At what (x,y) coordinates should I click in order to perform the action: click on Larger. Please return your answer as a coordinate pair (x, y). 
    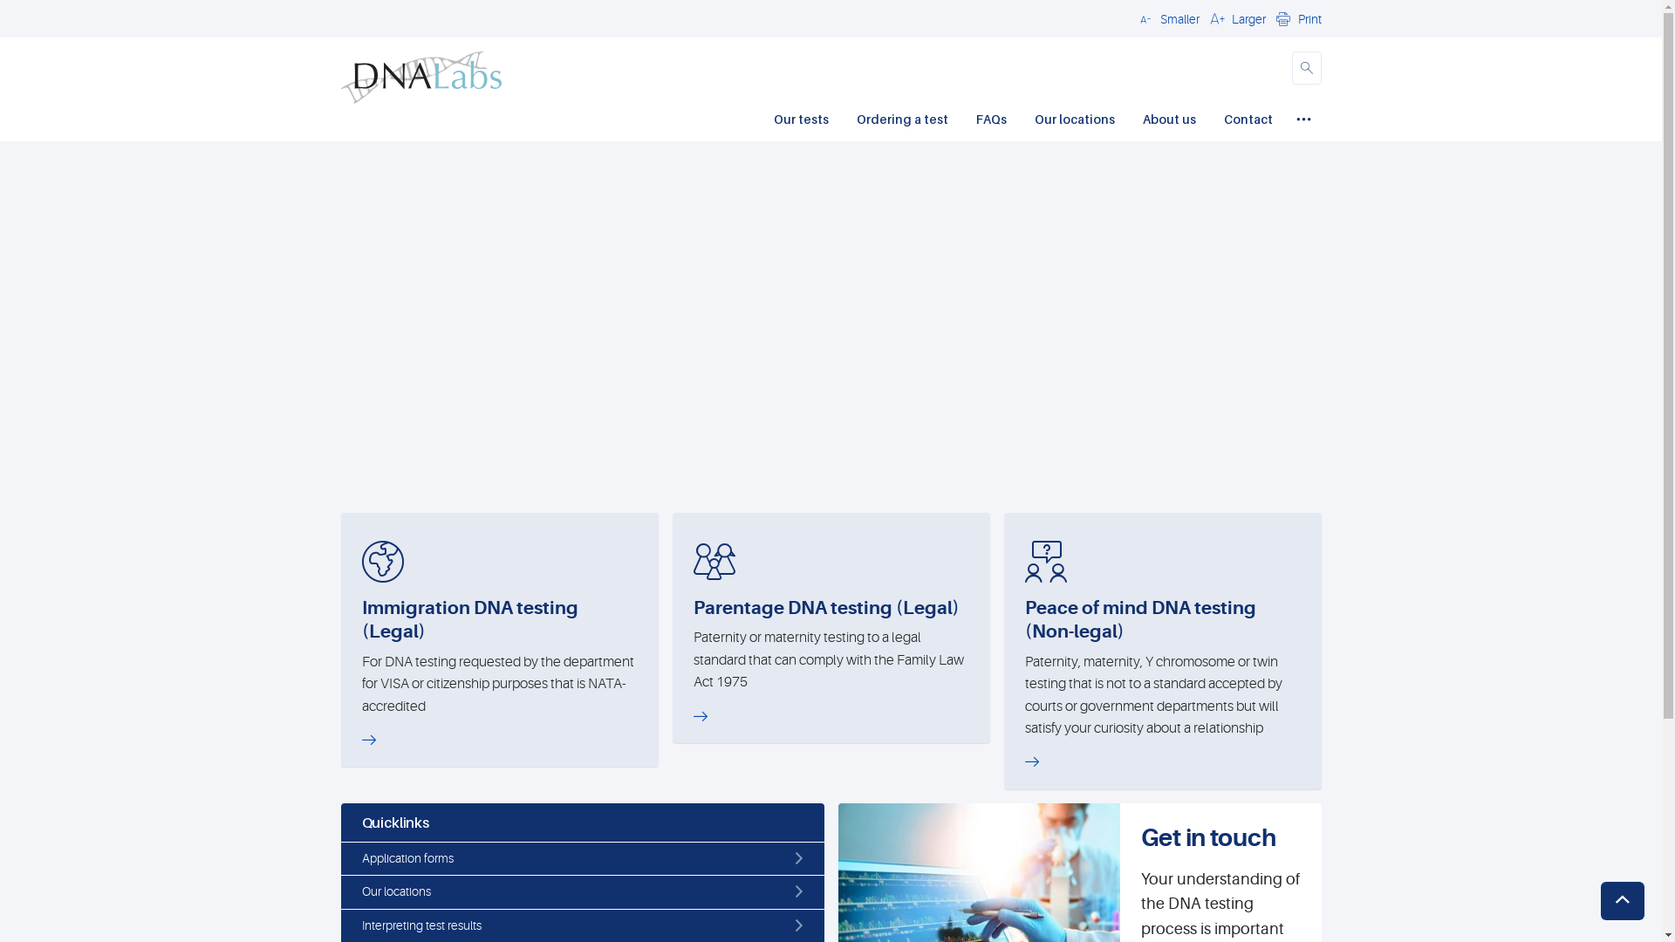
    Looking at the image, I should click on (1235, 18).